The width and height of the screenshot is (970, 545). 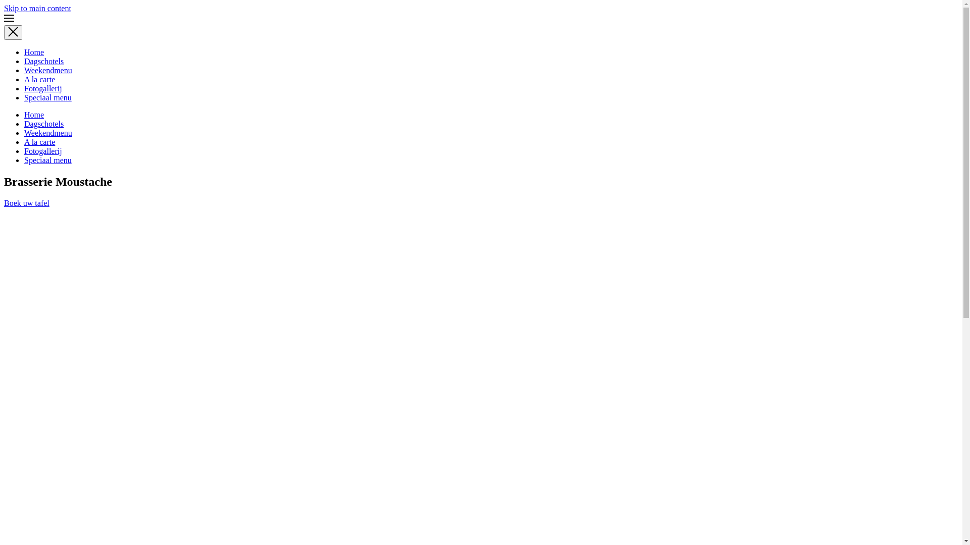 What do you see at coordinates (43, 89) in the screenshot?
I see `Fotogallerij` at bounding box center [43, 89].